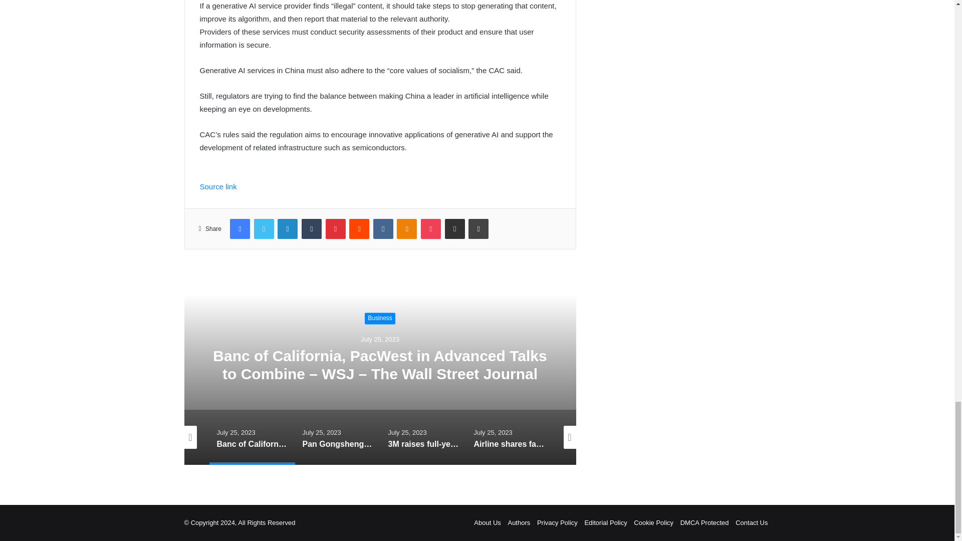  Describe the element at coordinates (239, 229) in the screenshot. I see `Facebook` at that location.